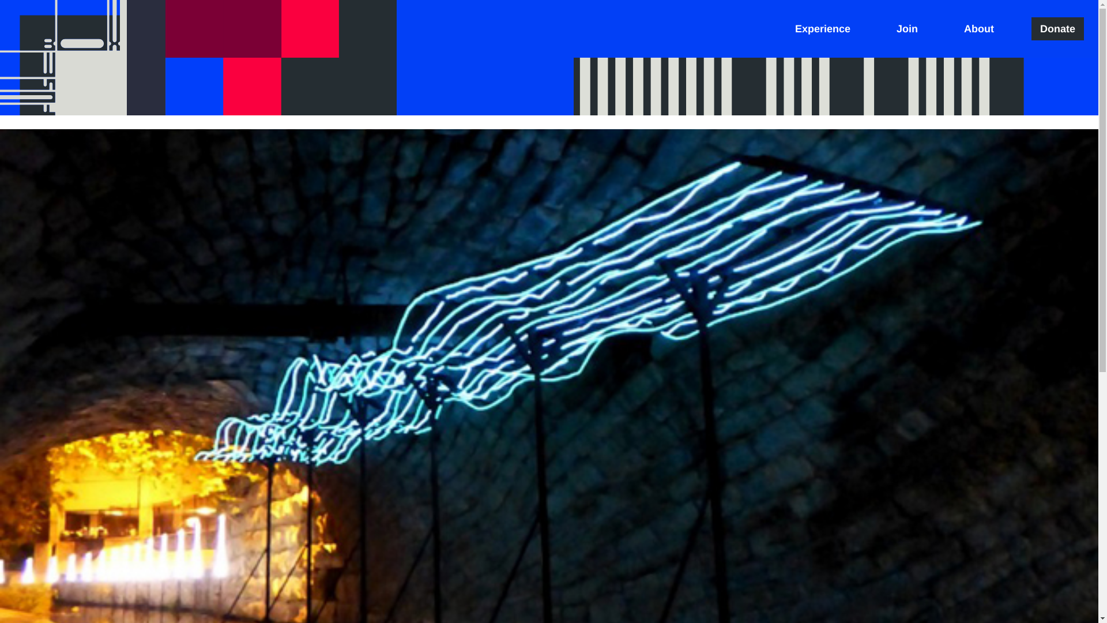 This screenshot has width=1107, height=623. Describe the element at coordinates (979, 29) in the screenshot. I see `About` at that location.